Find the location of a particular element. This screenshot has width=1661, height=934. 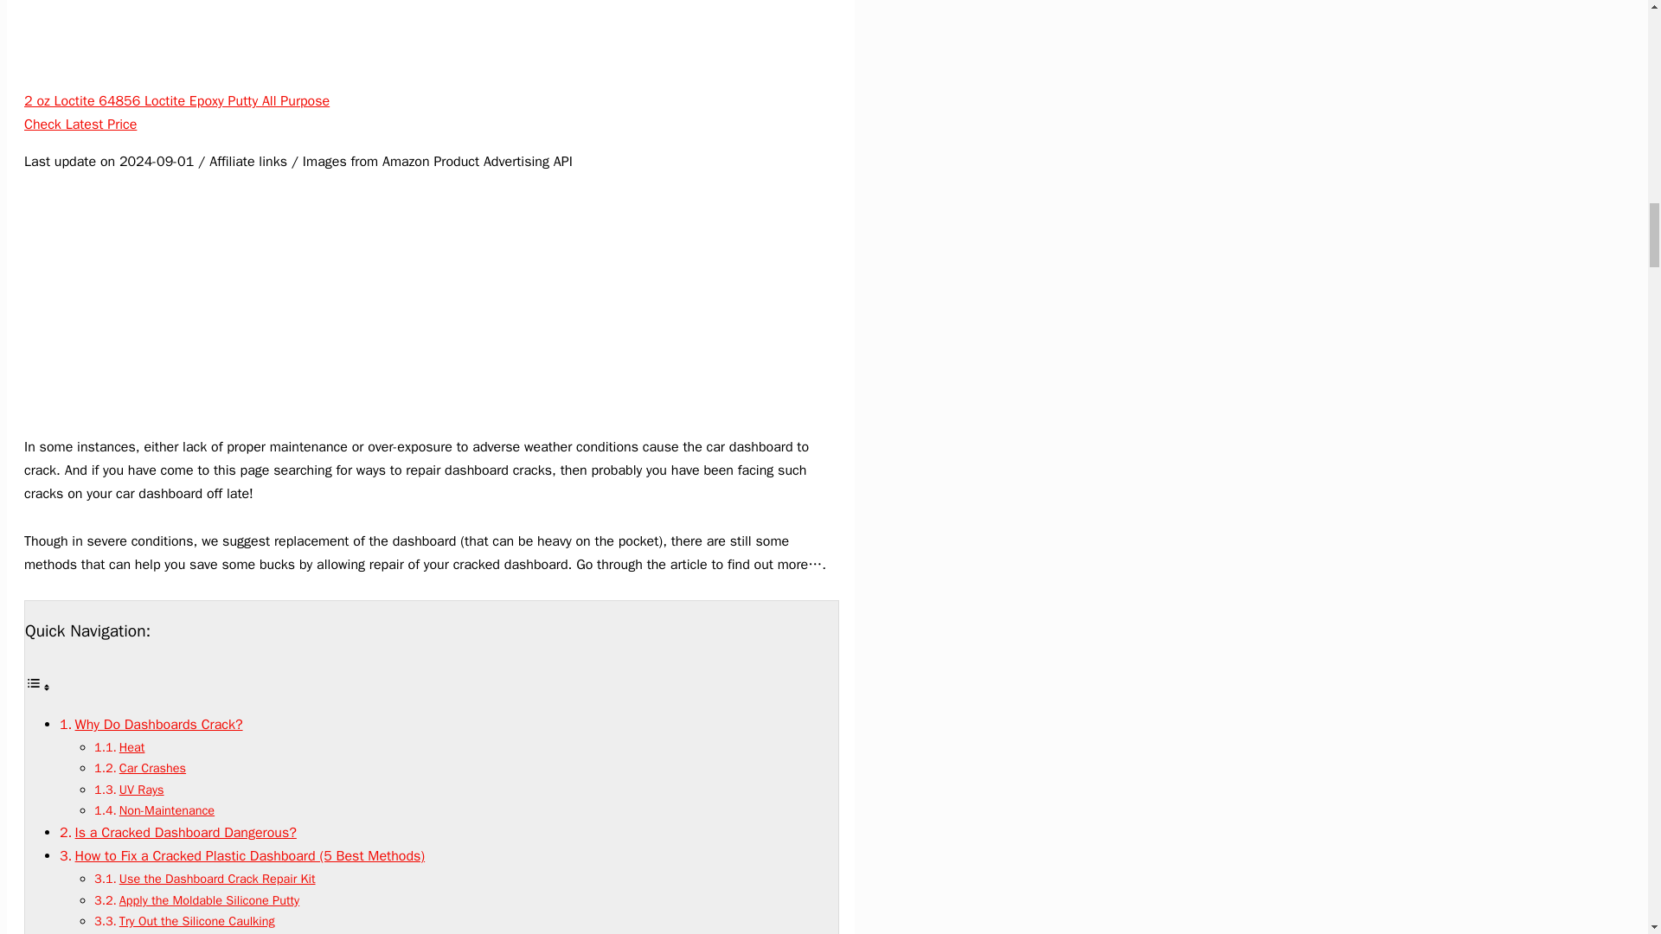

UV Rays is located at coordinates (142, 789).